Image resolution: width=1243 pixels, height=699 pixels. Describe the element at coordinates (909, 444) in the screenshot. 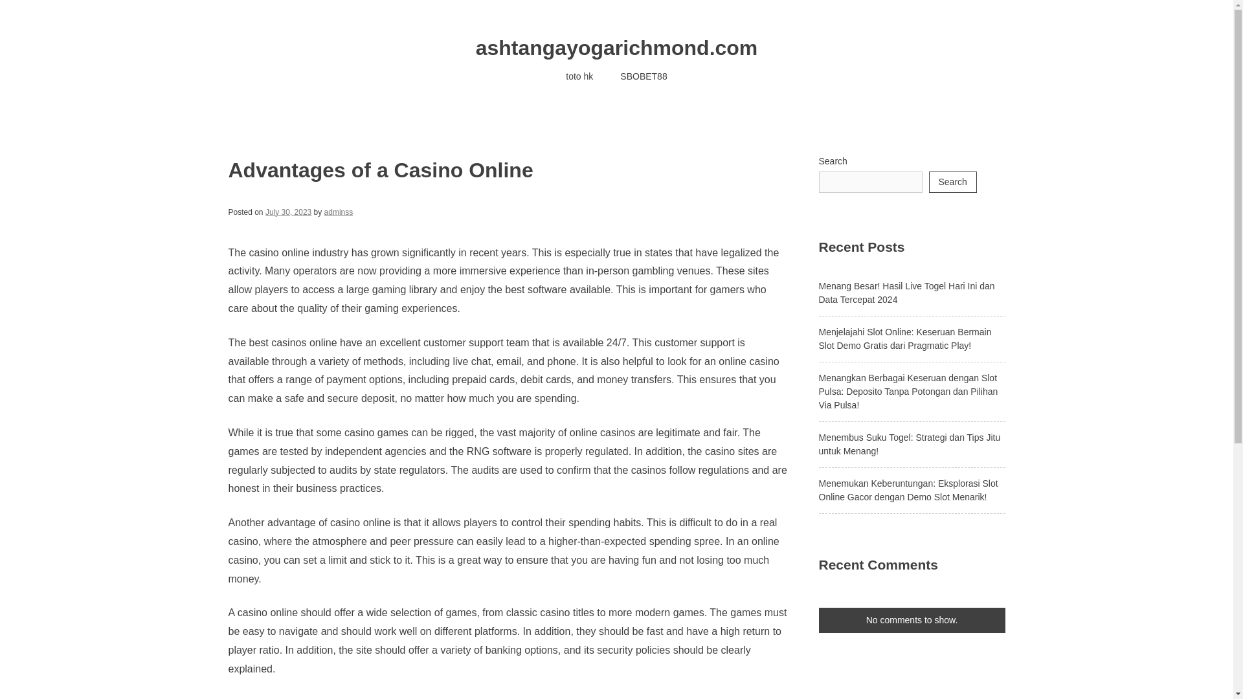

I see `Menembus Suku Togel: Strategi dan Tips Jitu untuk Menang!` at that location.